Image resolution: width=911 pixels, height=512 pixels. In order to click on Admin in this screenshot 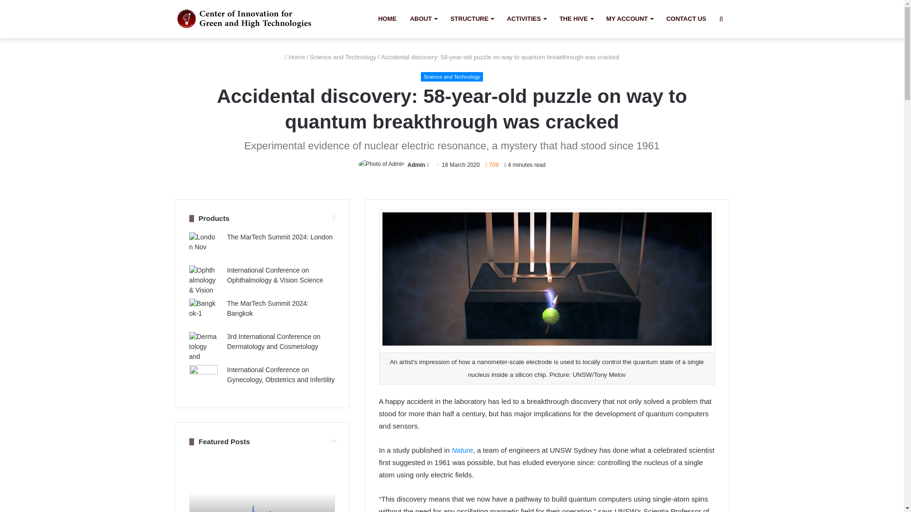, I will do `click(416, 165)`.